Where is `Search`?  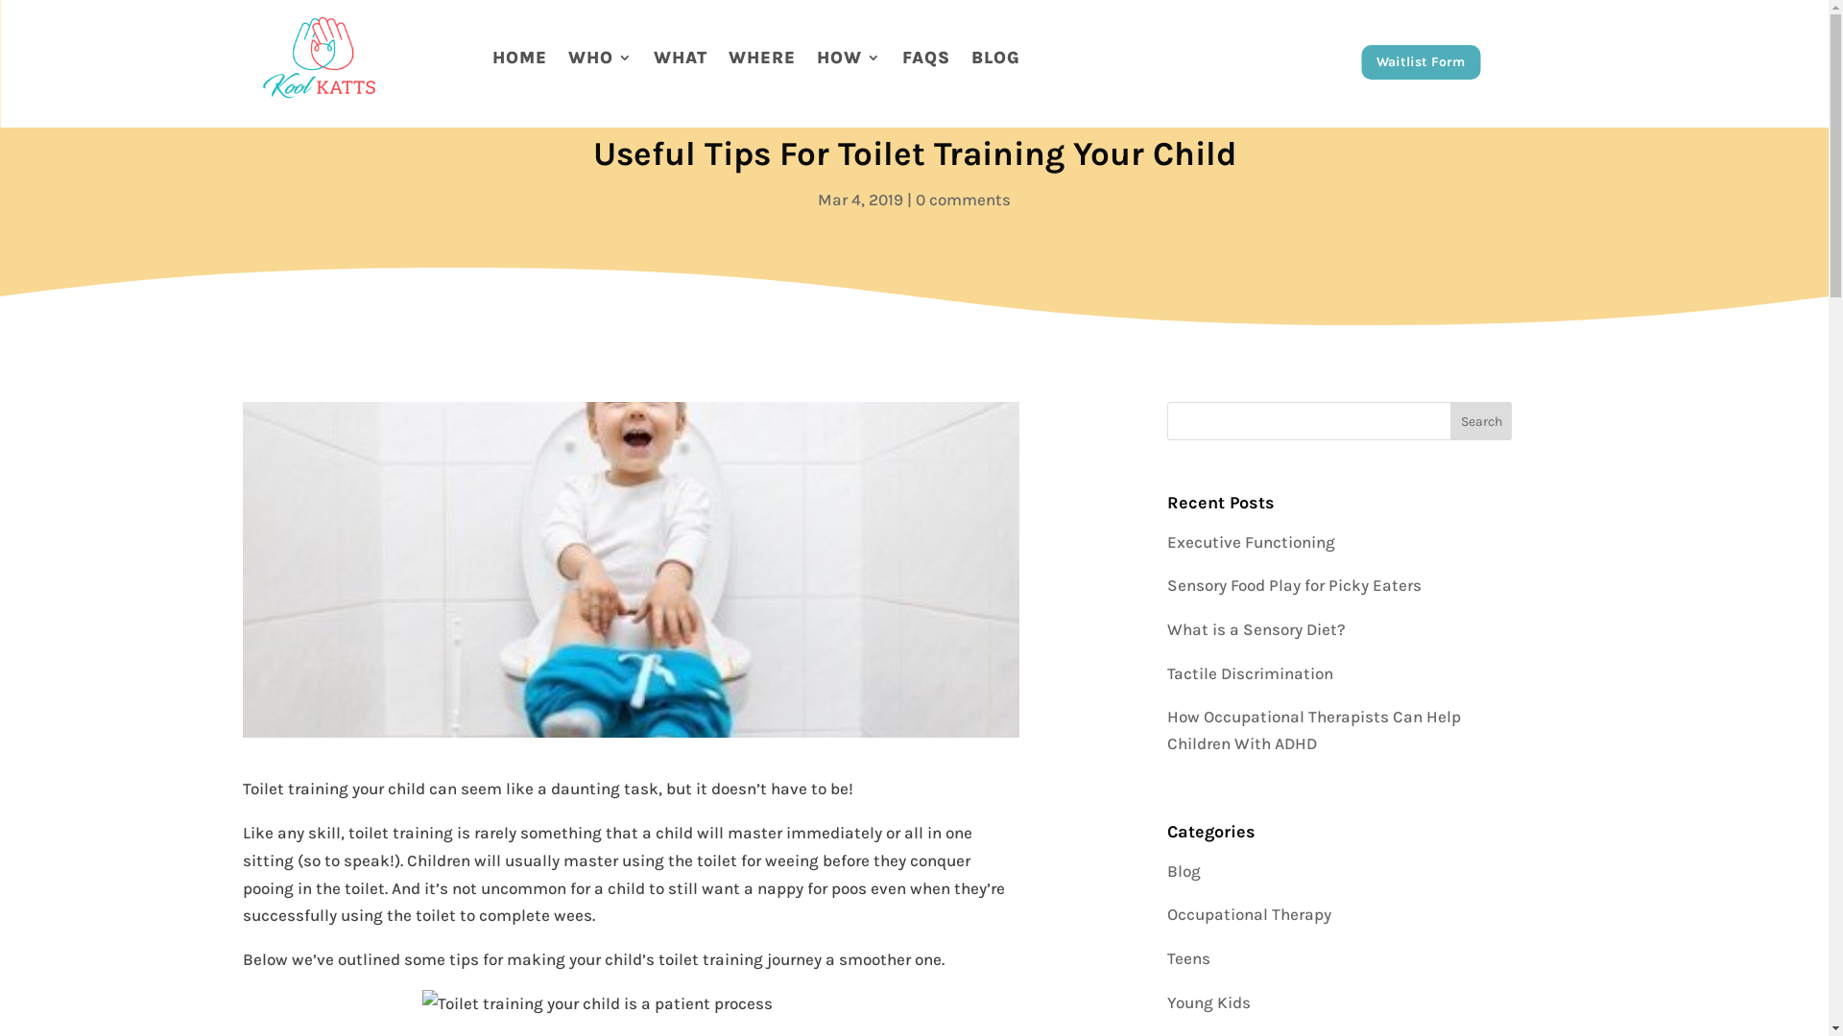 Search is located at coordinates (31, 17).